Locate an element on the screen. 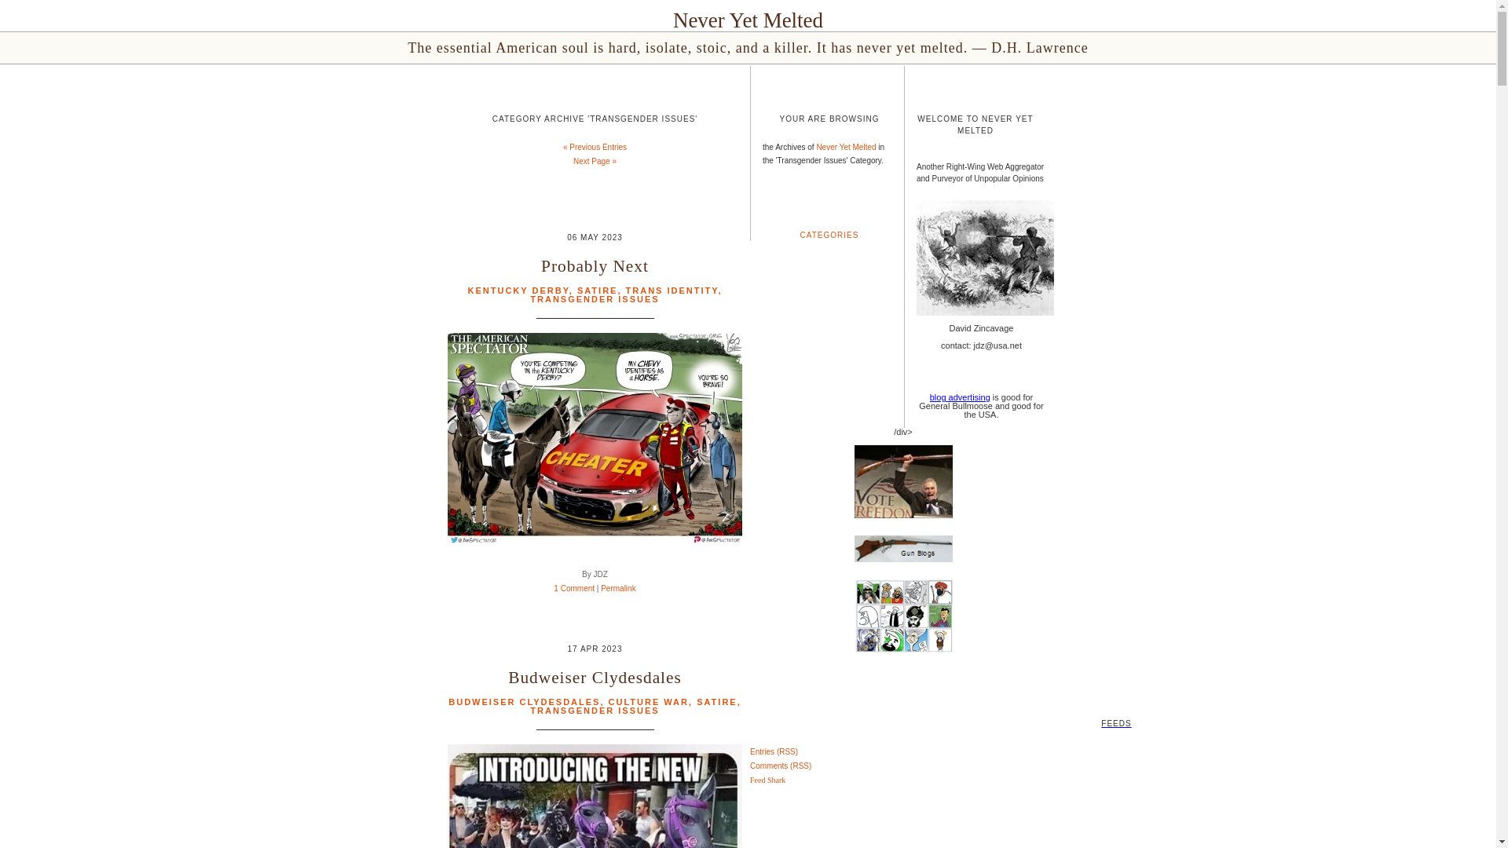 This screenshot has width=1508, height=848. BUDWEISER CLYDESDALES is located at coordinates (524, 701).